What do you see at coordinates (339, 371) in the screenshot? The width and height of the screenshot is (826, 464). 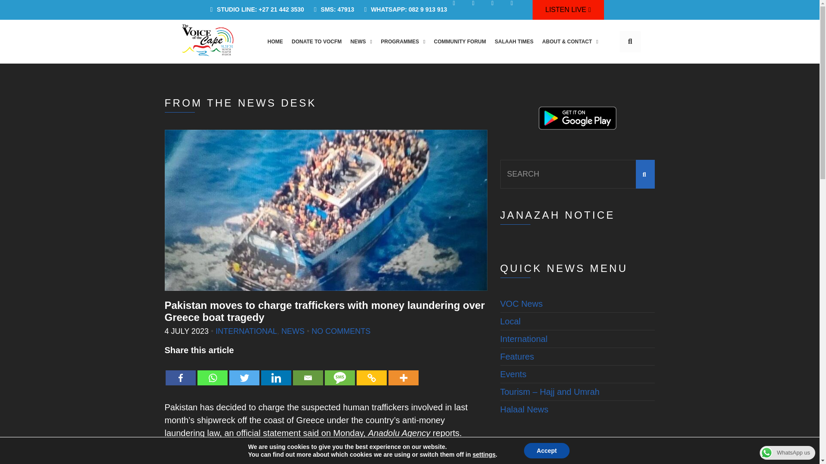 I see `SMS` at bounding box center [339, 371].